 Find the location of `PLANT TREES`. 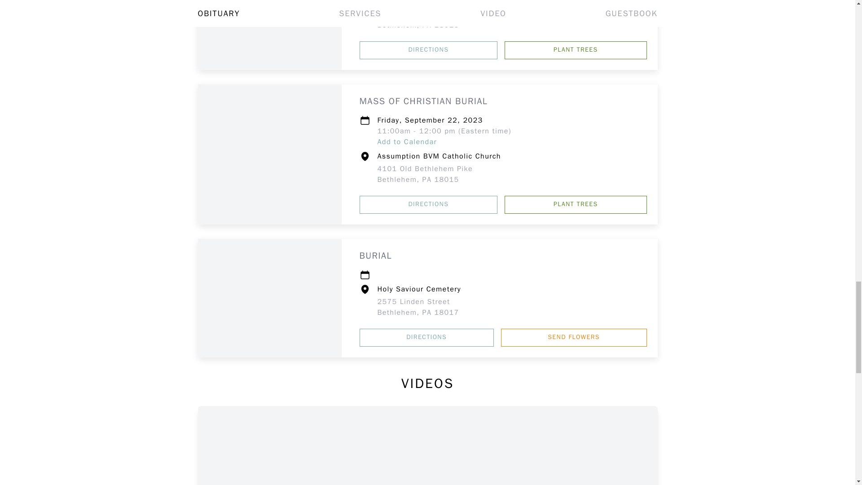

PLANT TREES is located at coordinates (418, 19).